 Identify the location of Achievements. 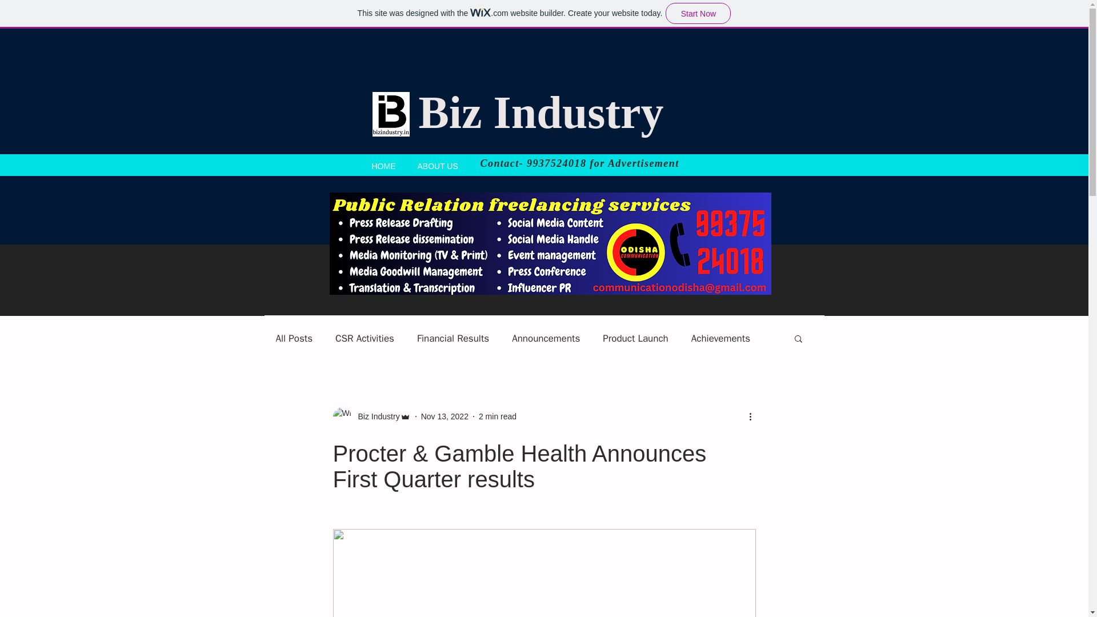
(720, 337).